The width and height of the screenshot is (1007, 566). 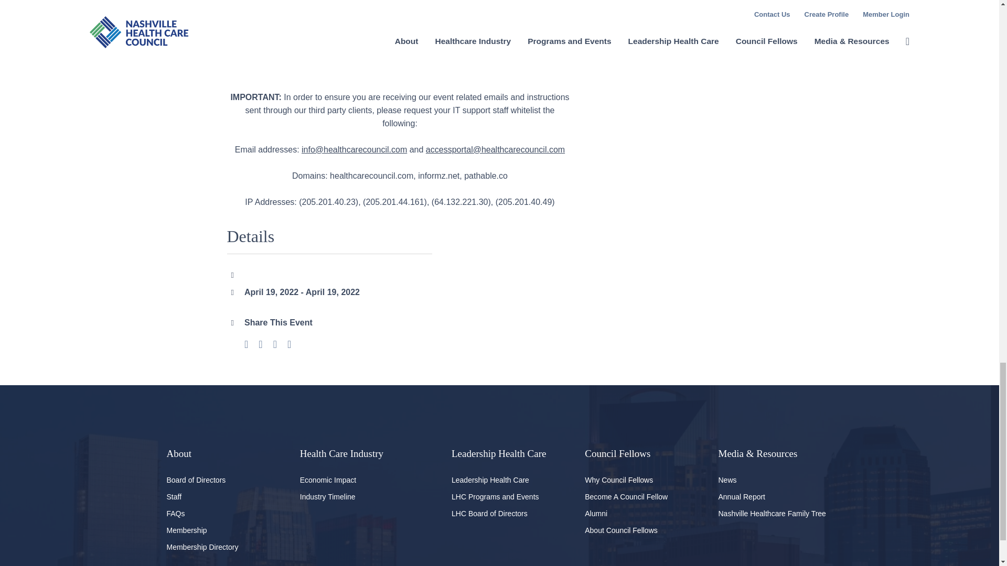 I want to click on Twitter, so click(x=260, y=345).